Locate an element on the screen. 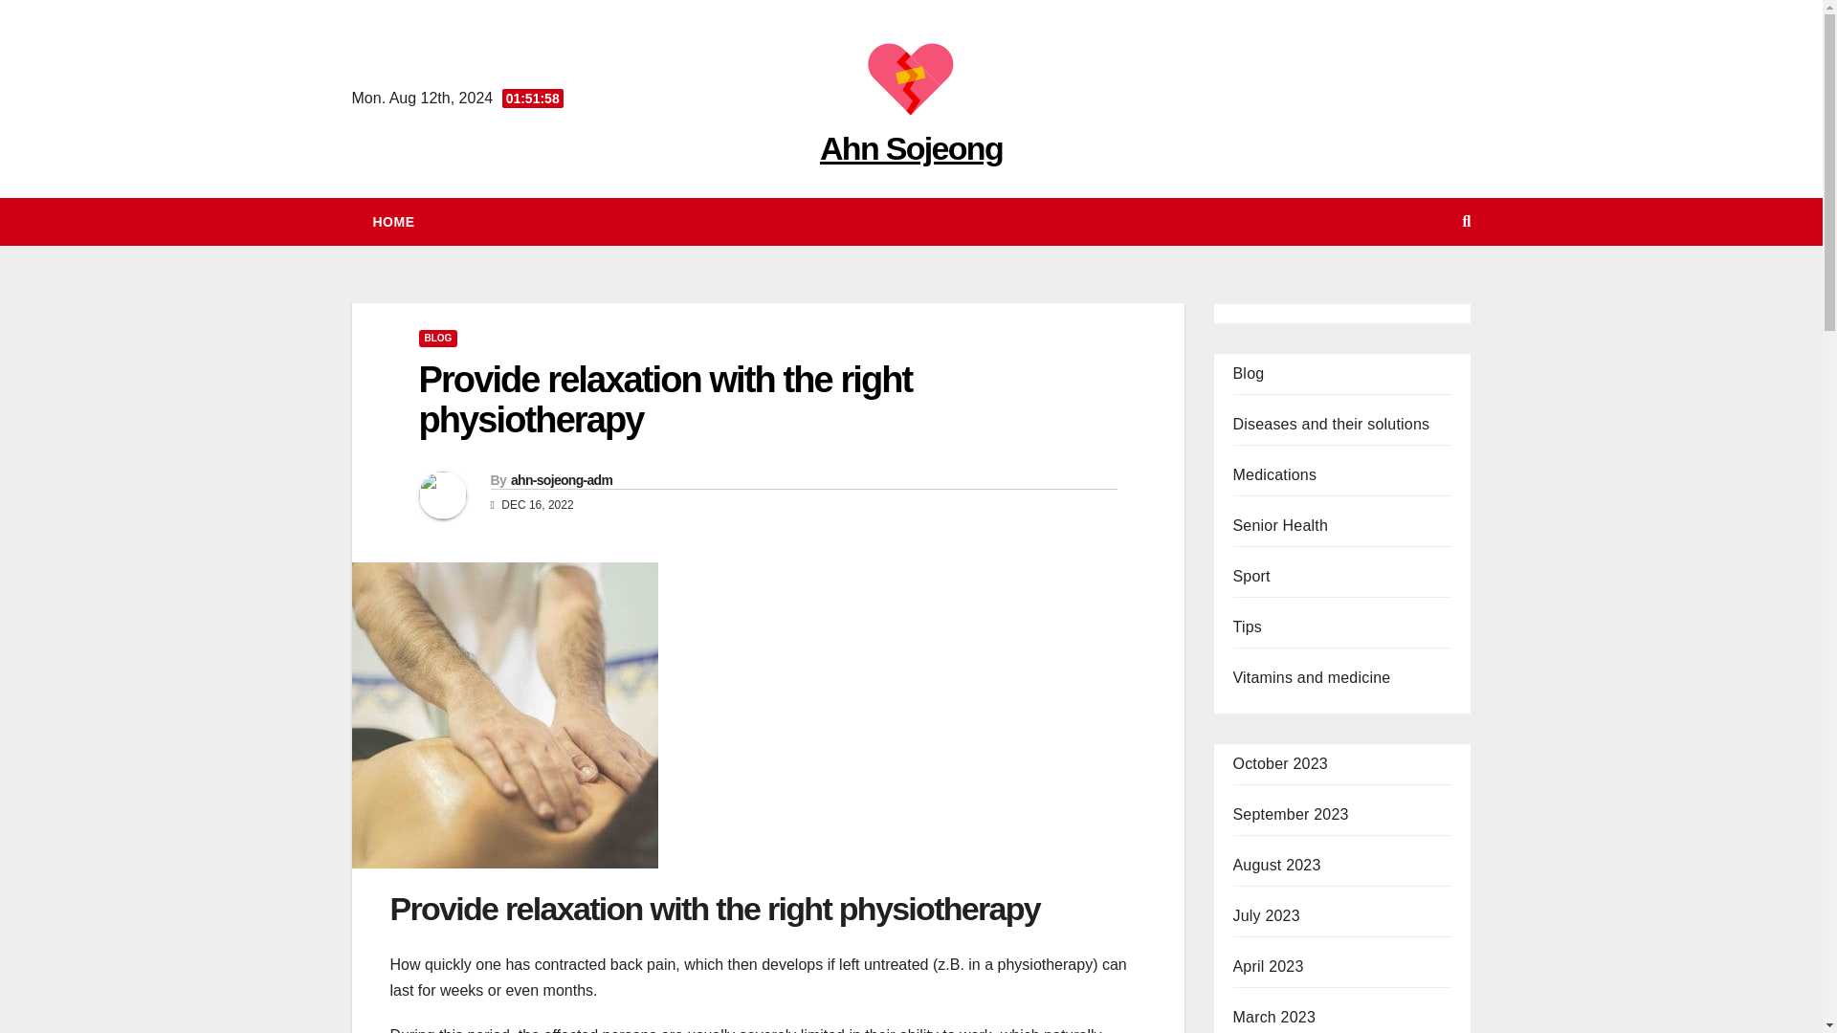 The image size is (1837, 1033). Sport is located at coordinates (1250, 576).